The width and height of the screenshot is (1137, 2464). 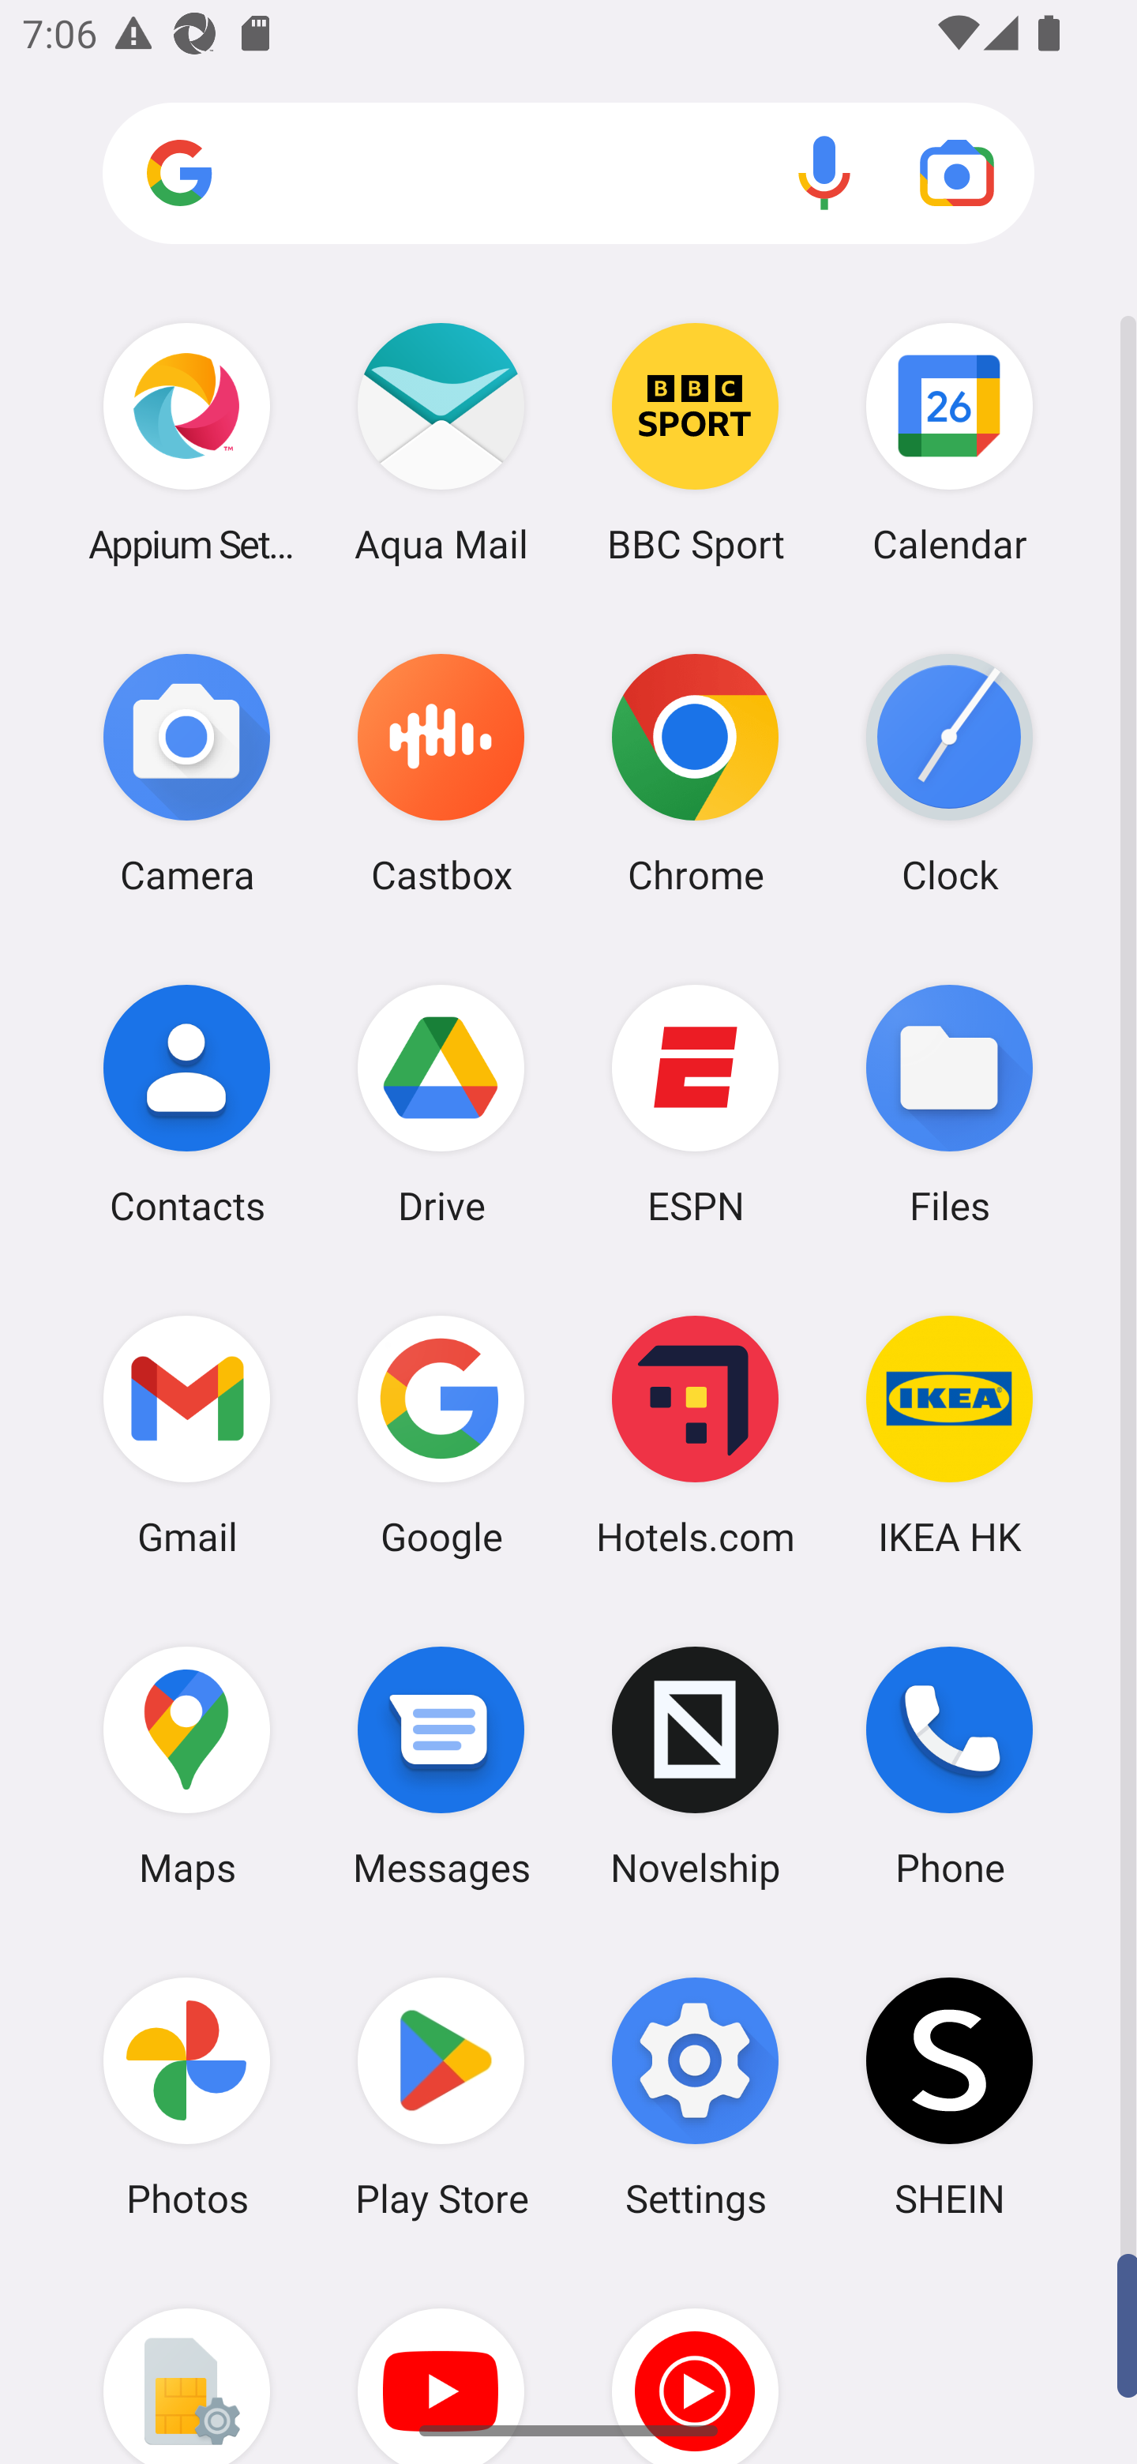 What do you see at coordinates (696, 1435) in the screenshot?
I see `Hotels.com` at bounding box center [696, 1435].